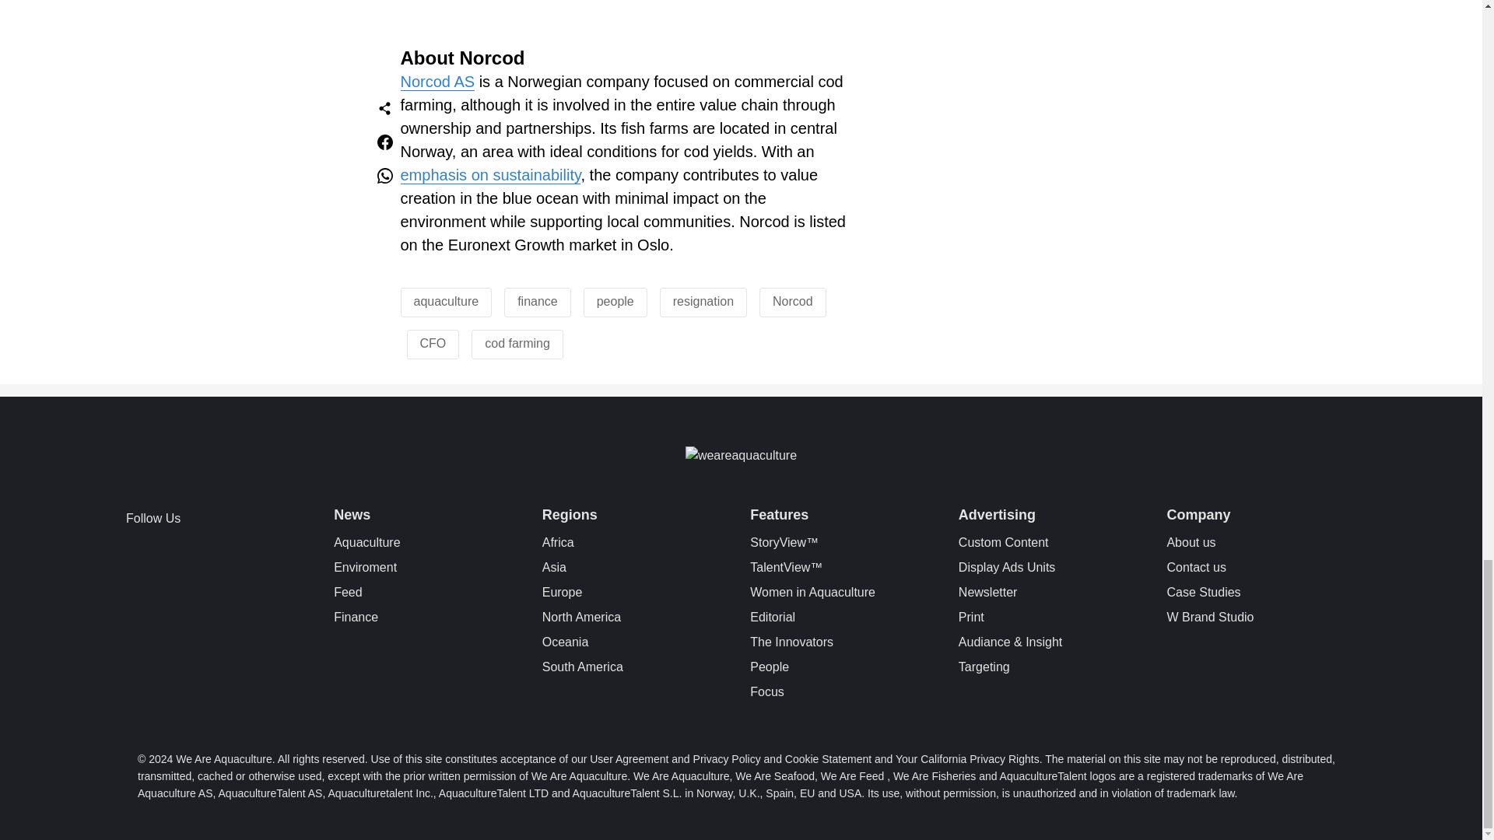 Image resolution: width=1494 pixels, height=840 pixels. Describe the element at coordinates (437, 81) in the screenshot. I see `Norcod AS` at that location.